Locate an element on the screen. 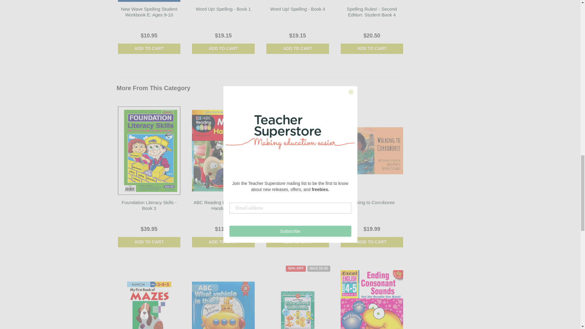 The width and height of the screenshot is (585, 329). Add to Cart is located at coordinates (372, 49).